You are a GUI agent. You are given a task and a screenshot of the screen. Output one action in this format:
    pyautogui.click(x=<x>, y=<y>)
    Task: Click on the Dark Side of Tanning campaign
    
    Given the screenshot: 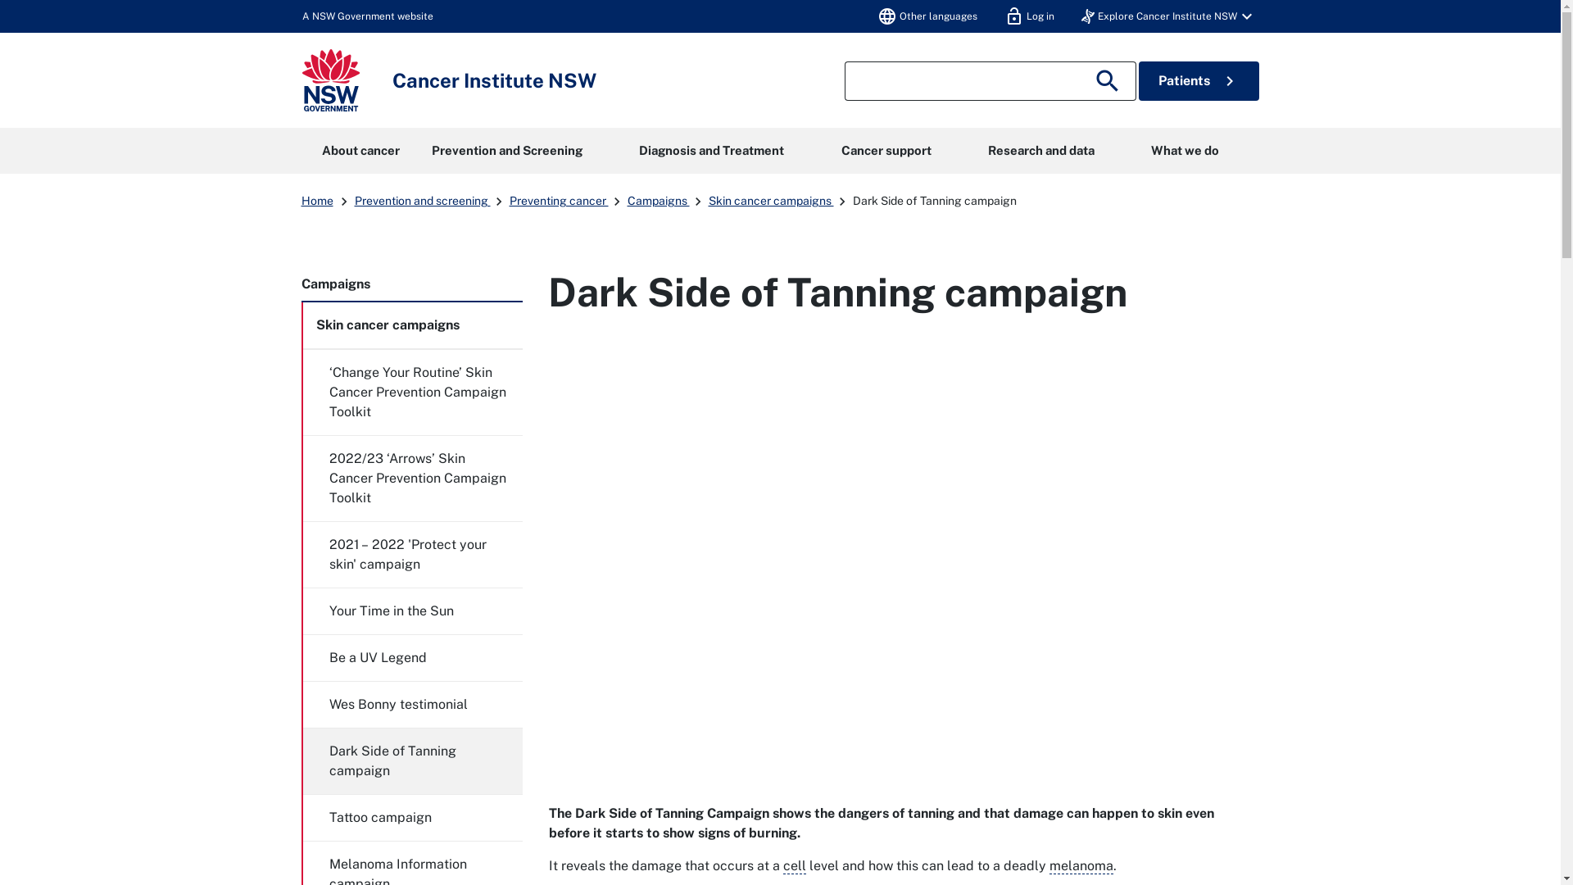 What is the action you would take?
    pyautogui.click(x=413, y=761)
    